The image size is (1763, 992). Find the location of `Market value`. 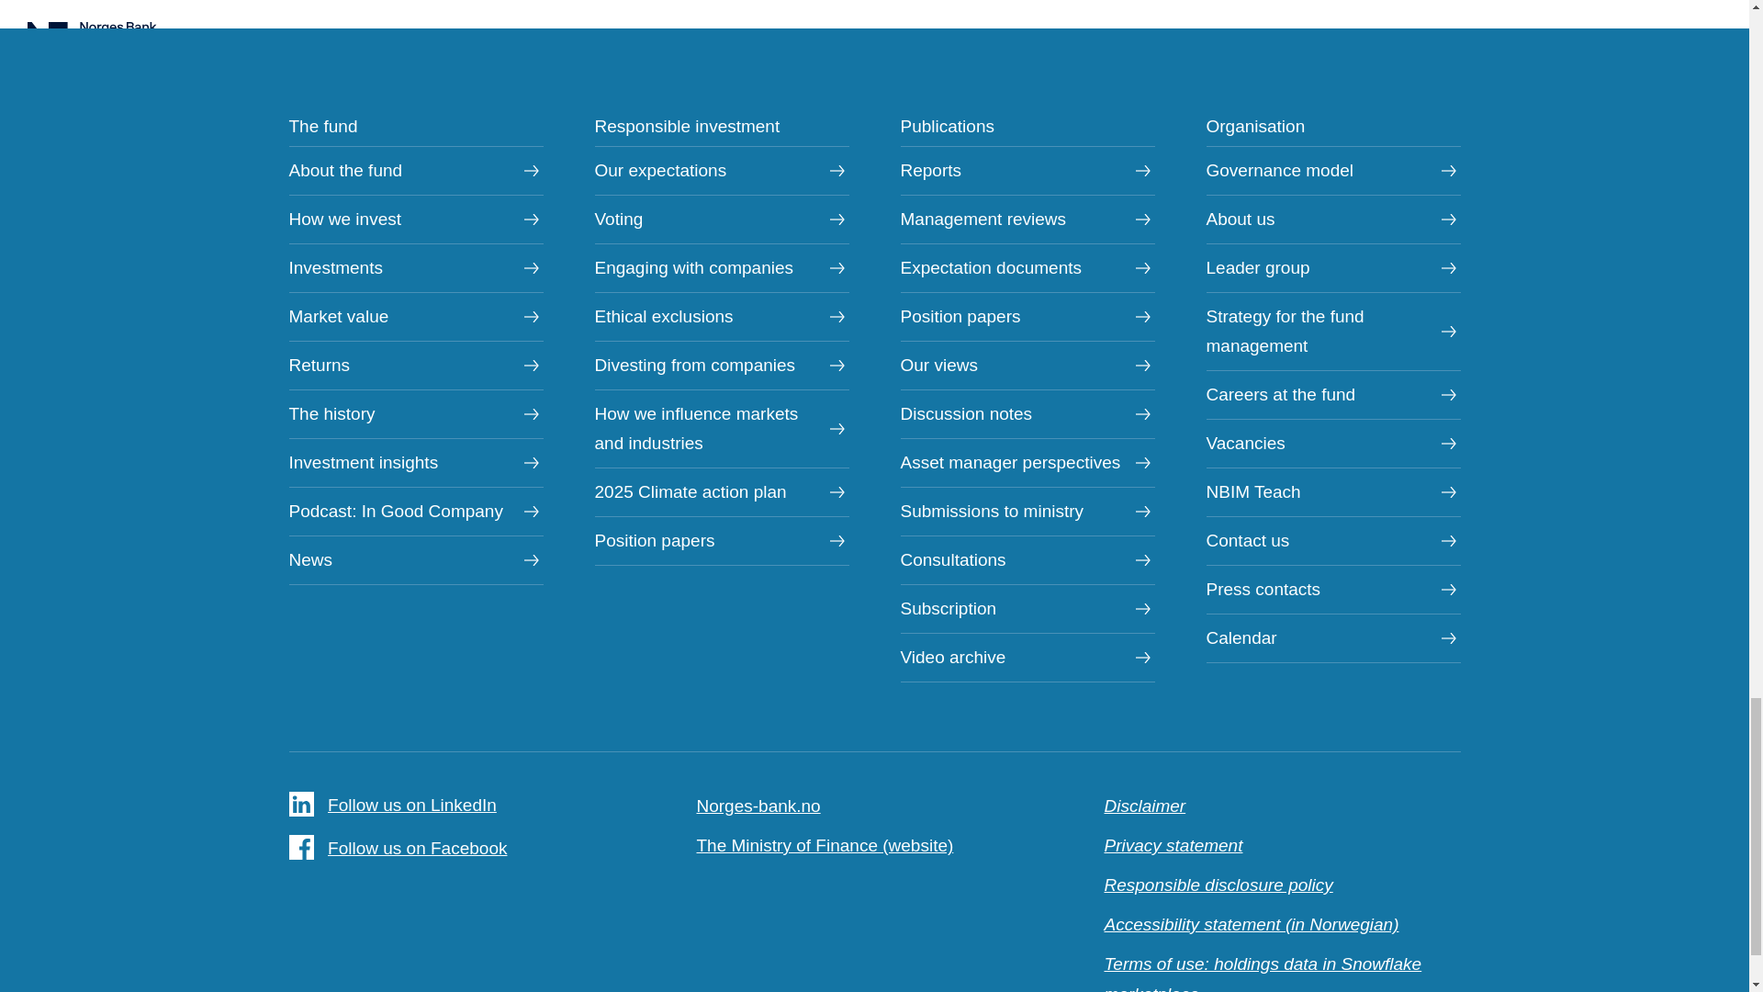

Market value is located at coordinates (415, 316).